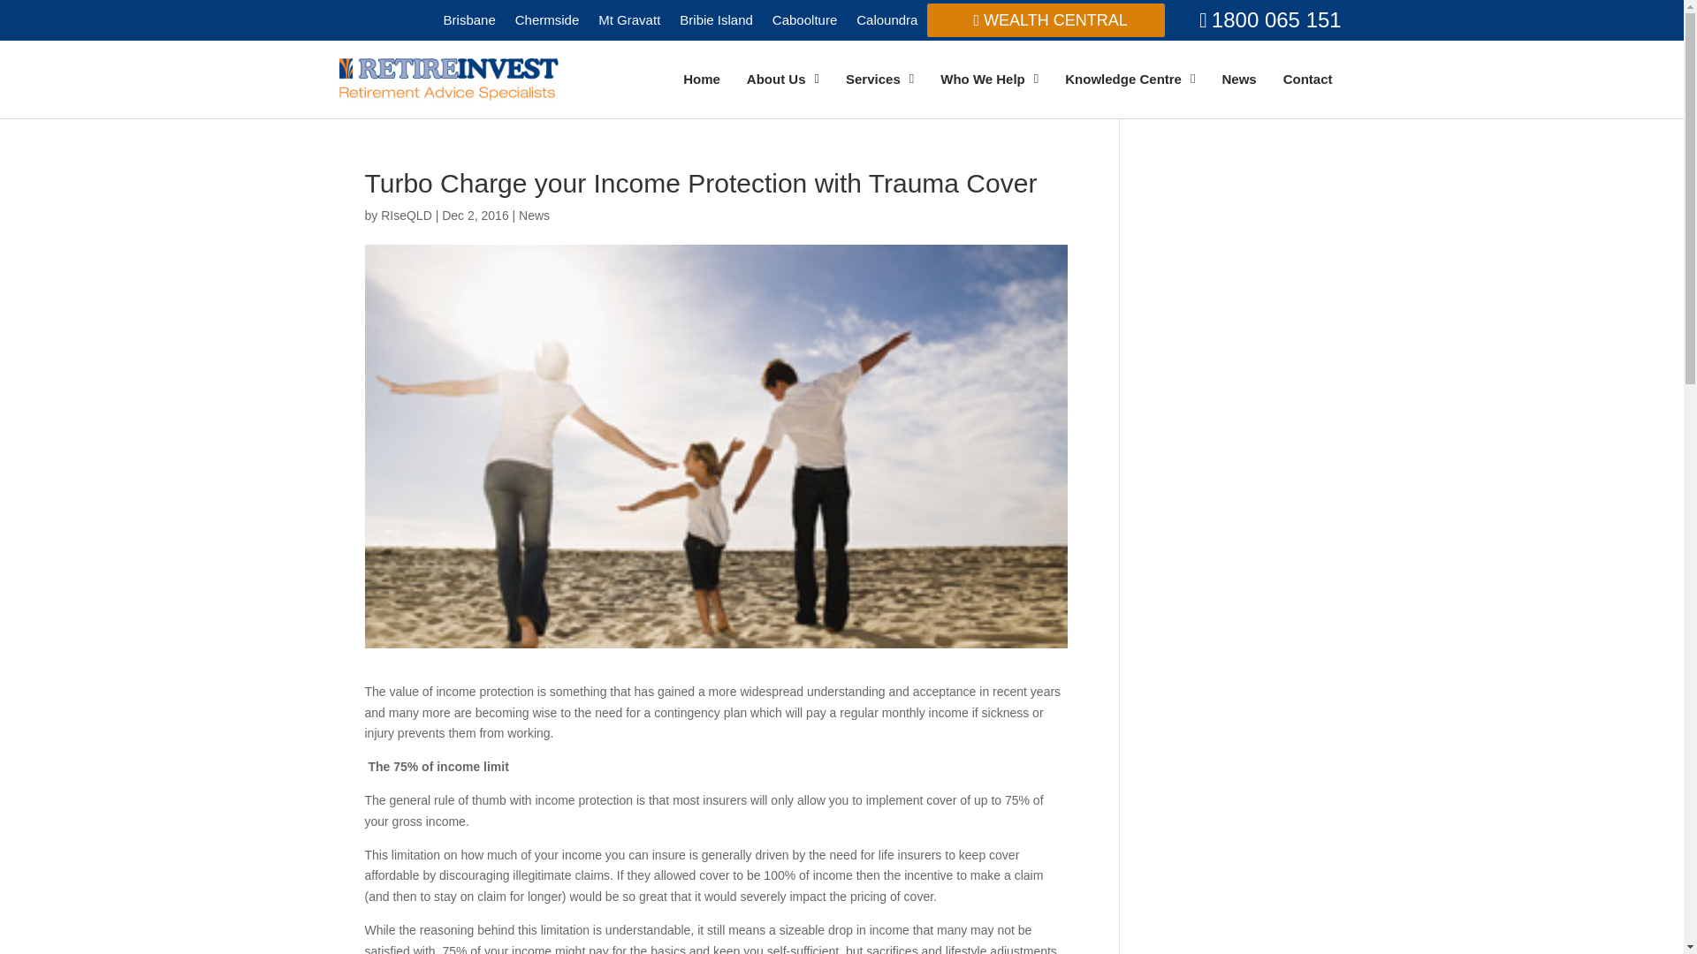 The height and width of the screenshot is (954, 1697). What do you see at coordinates (1045, 20) in the screenshot?
I see `WEALTH CENTRAL` at bounding box center [1045, 20].